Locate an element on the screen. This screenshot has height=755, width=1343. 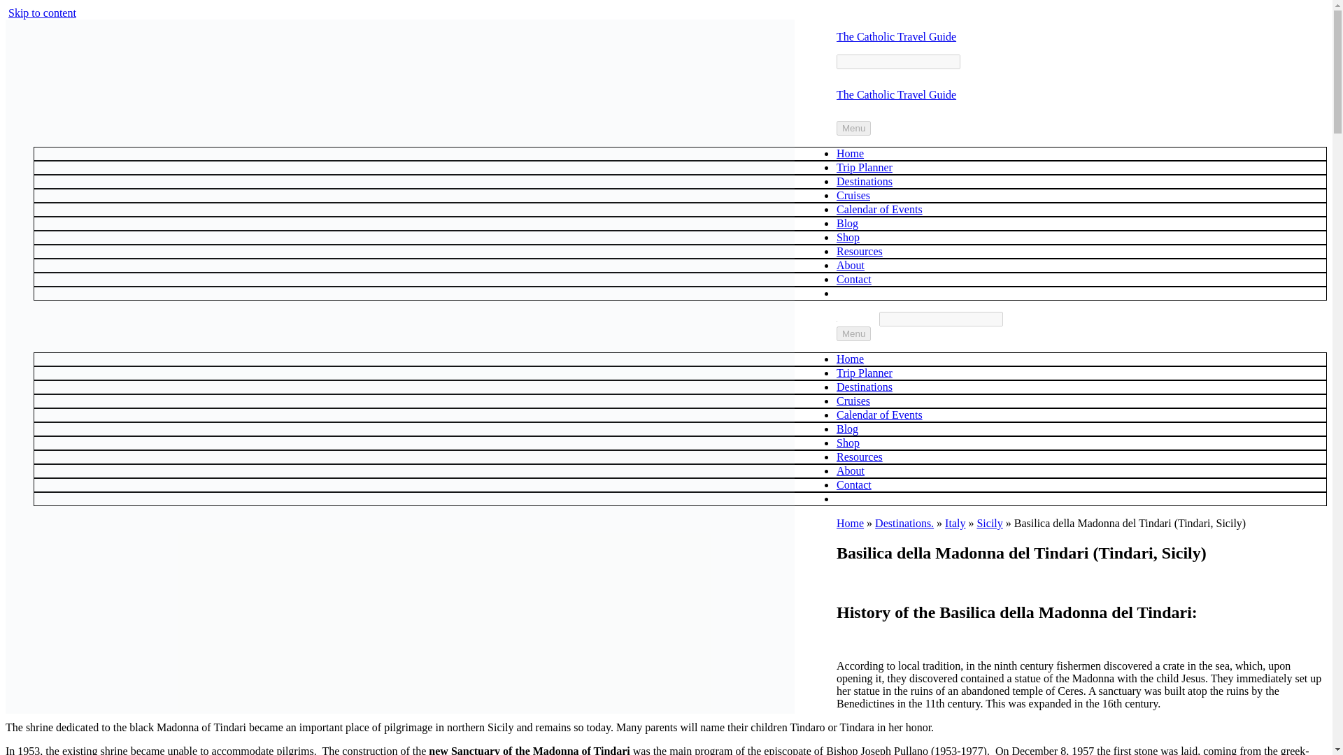
Blog is located at coordinates (847, 429).